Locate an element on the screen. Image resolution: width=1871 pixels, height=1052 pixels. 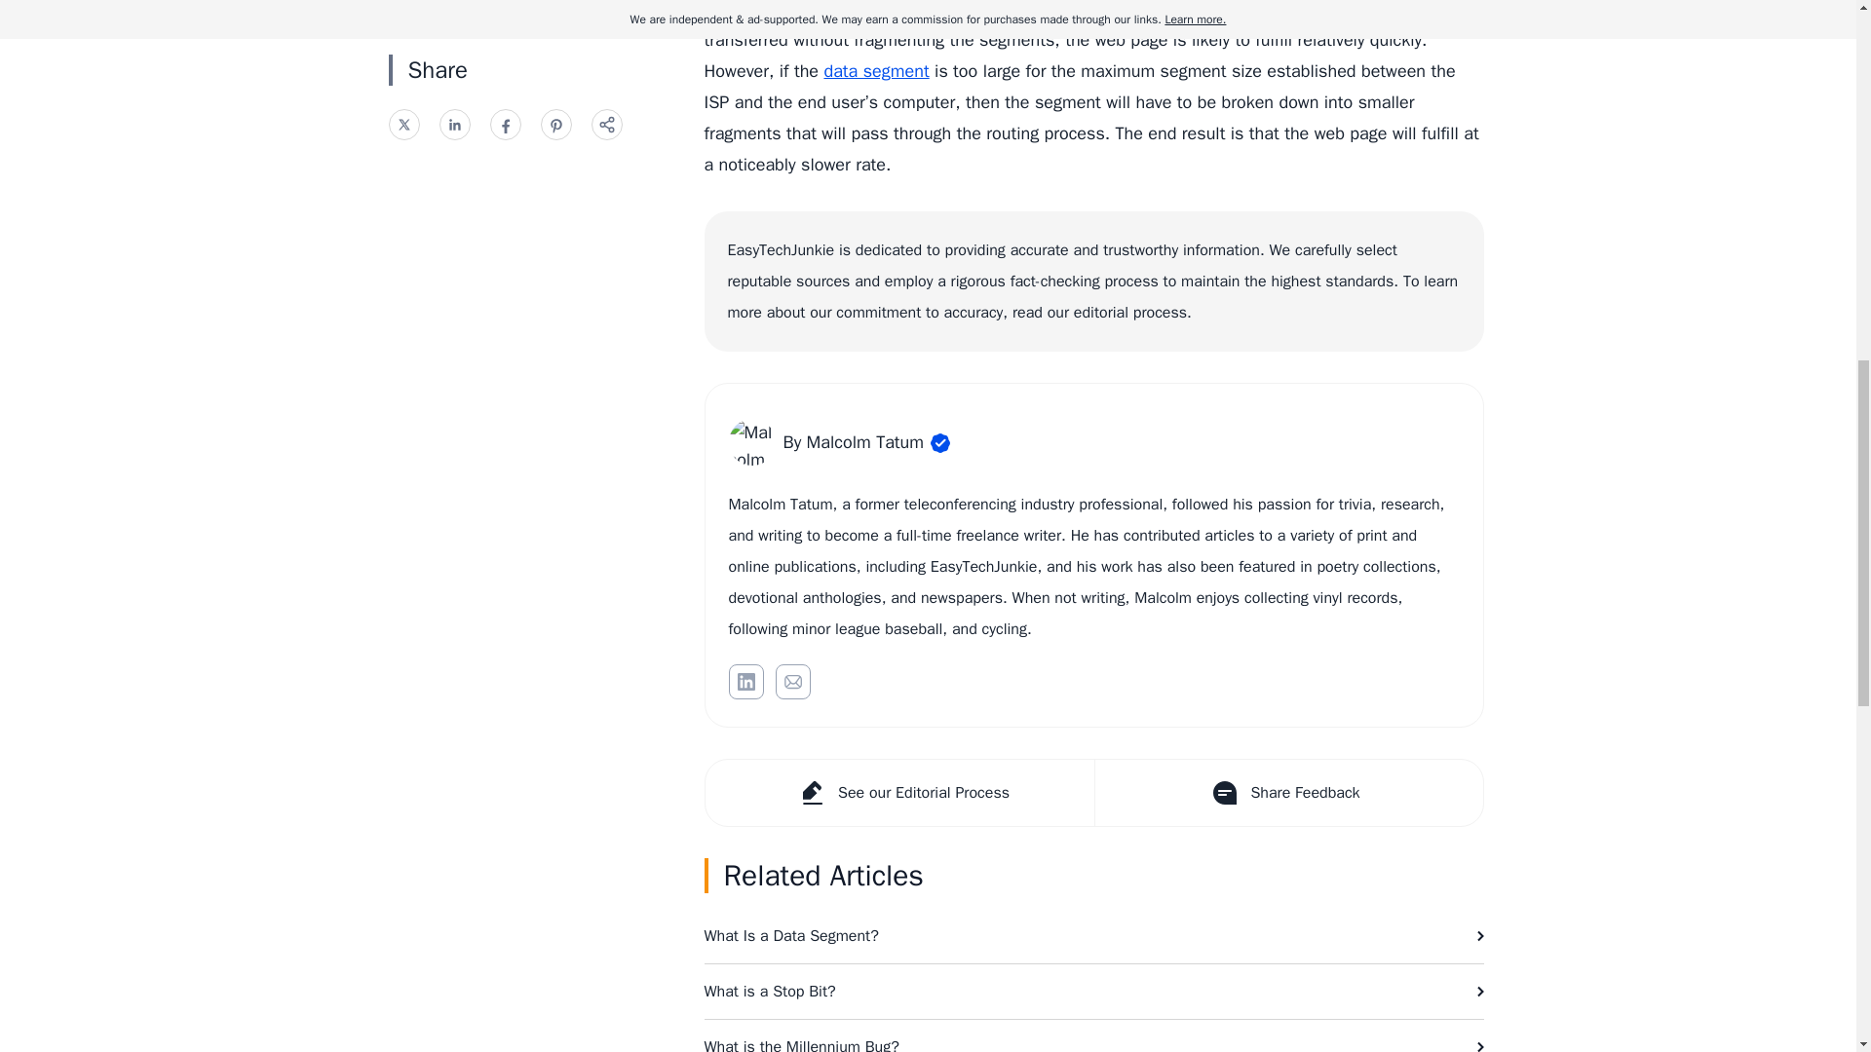
See our Editorial Process is located at coordinates (899, 792).